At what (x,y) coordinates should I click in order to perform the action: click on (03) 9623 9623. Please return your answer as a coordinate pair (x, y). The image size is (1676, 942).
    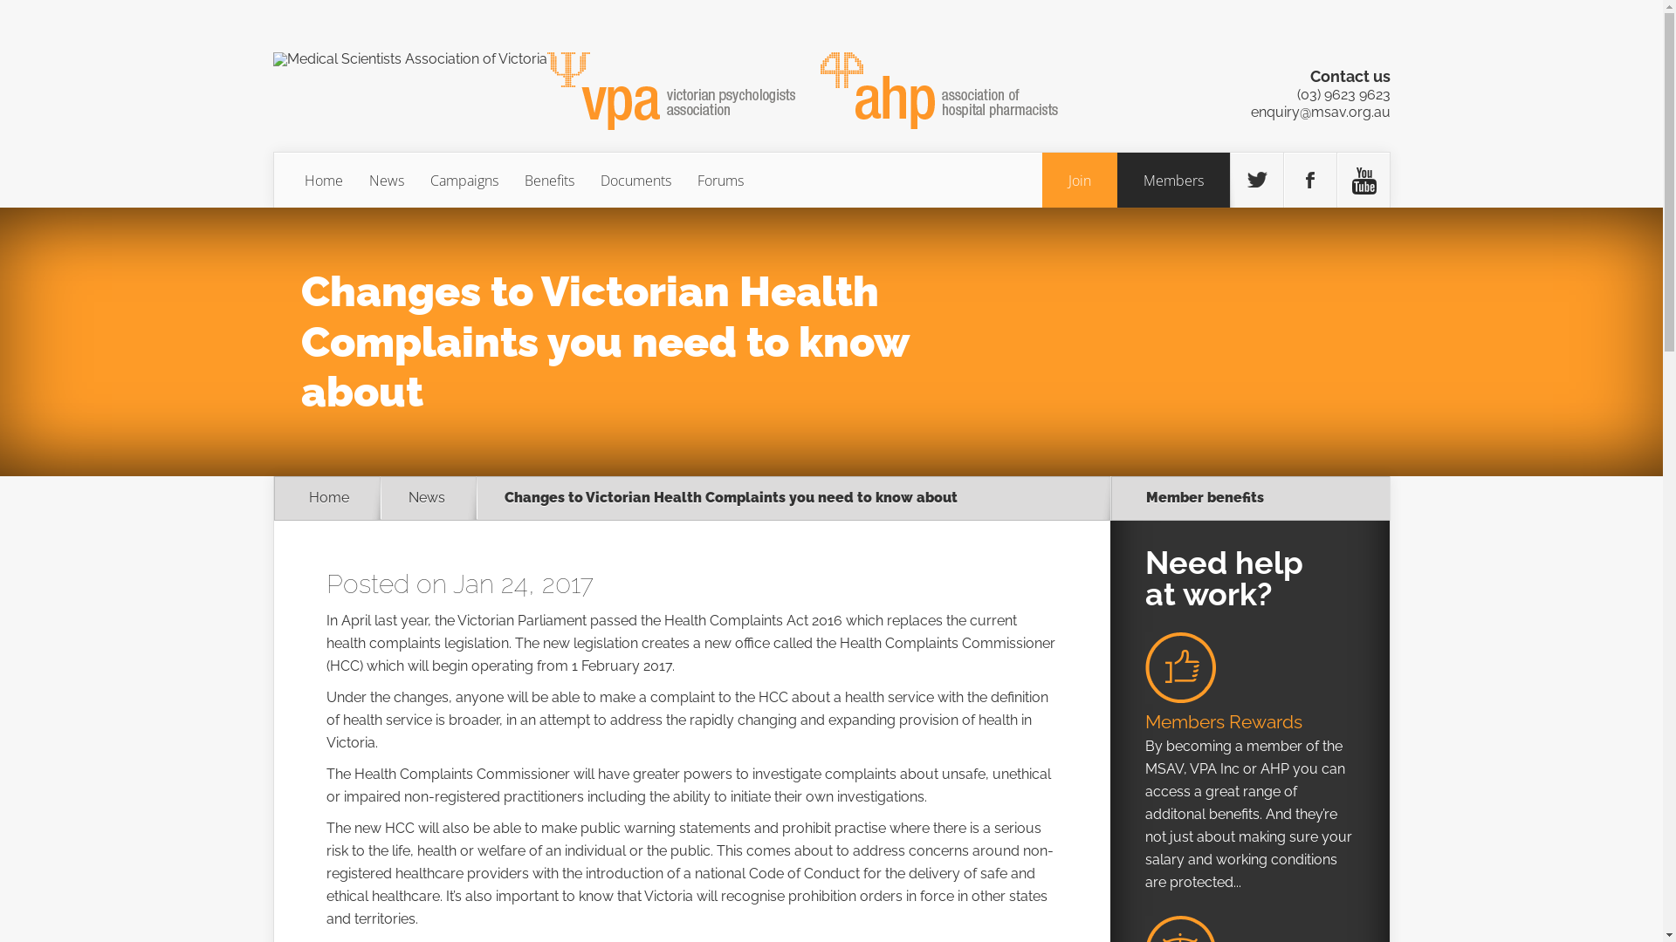
    Looking at the image, I should click on (1344, 94).